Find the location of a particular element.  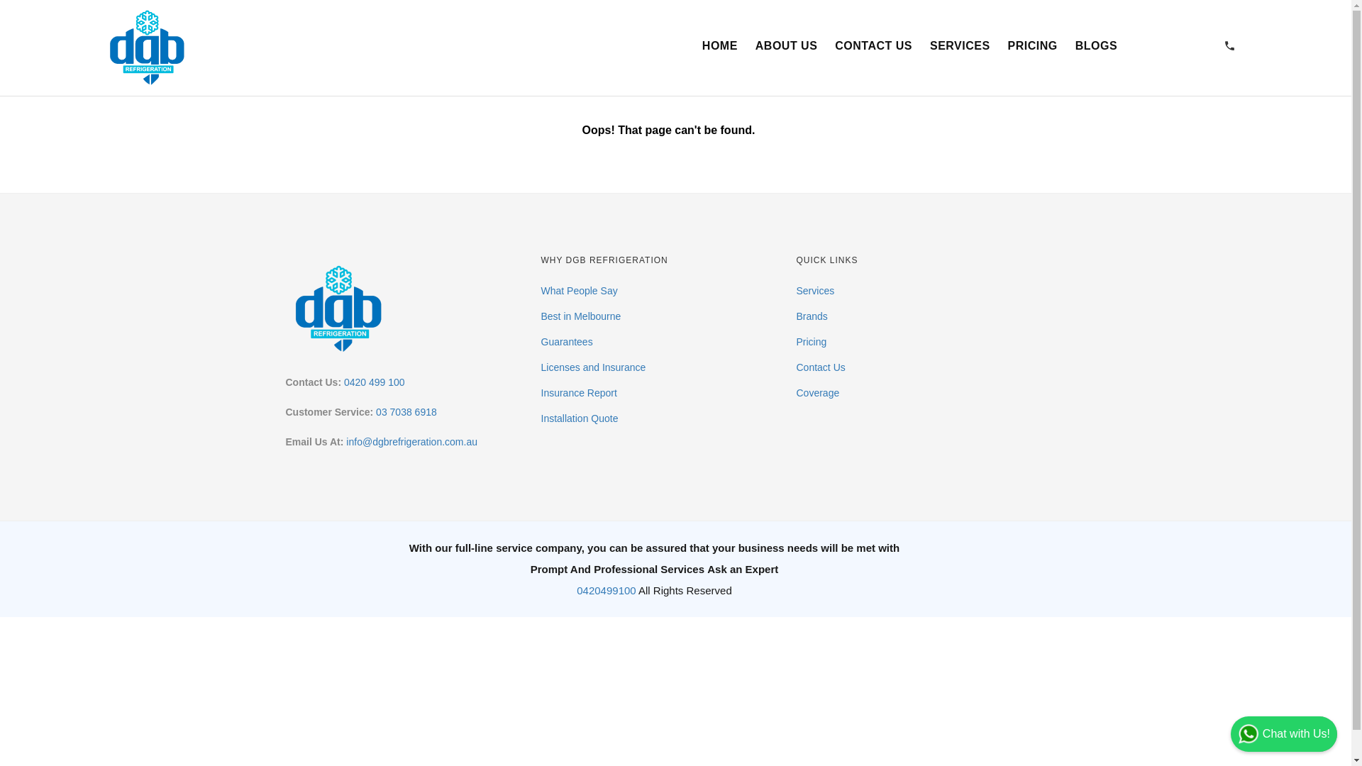

back to top is located at coordinates (1319, 734).